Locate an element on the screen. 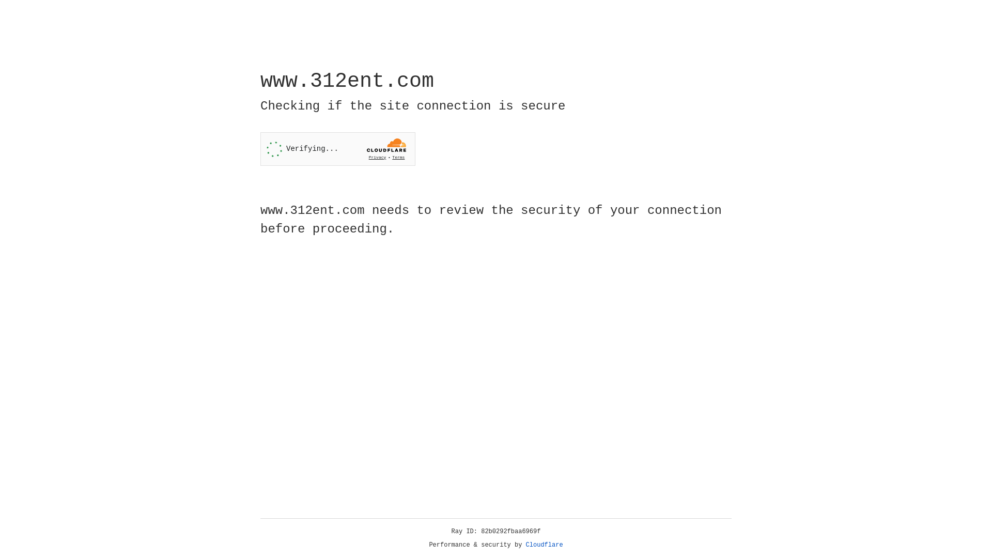 This screenshot has width=992, height=558. Cloudflare is located at coordinates (545, 545).